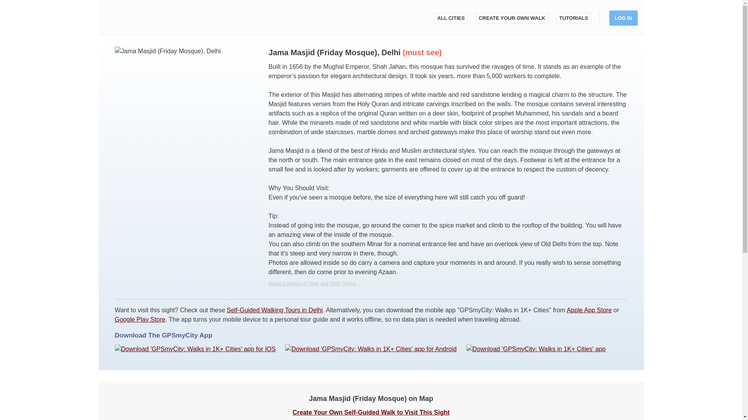 This screenshot has height=420, width=748. What do you see at coordinates (274, 310) in the screenshot?
I see `Self-Guided Walking Tours in Delhi` at bounding box center [274, 310].